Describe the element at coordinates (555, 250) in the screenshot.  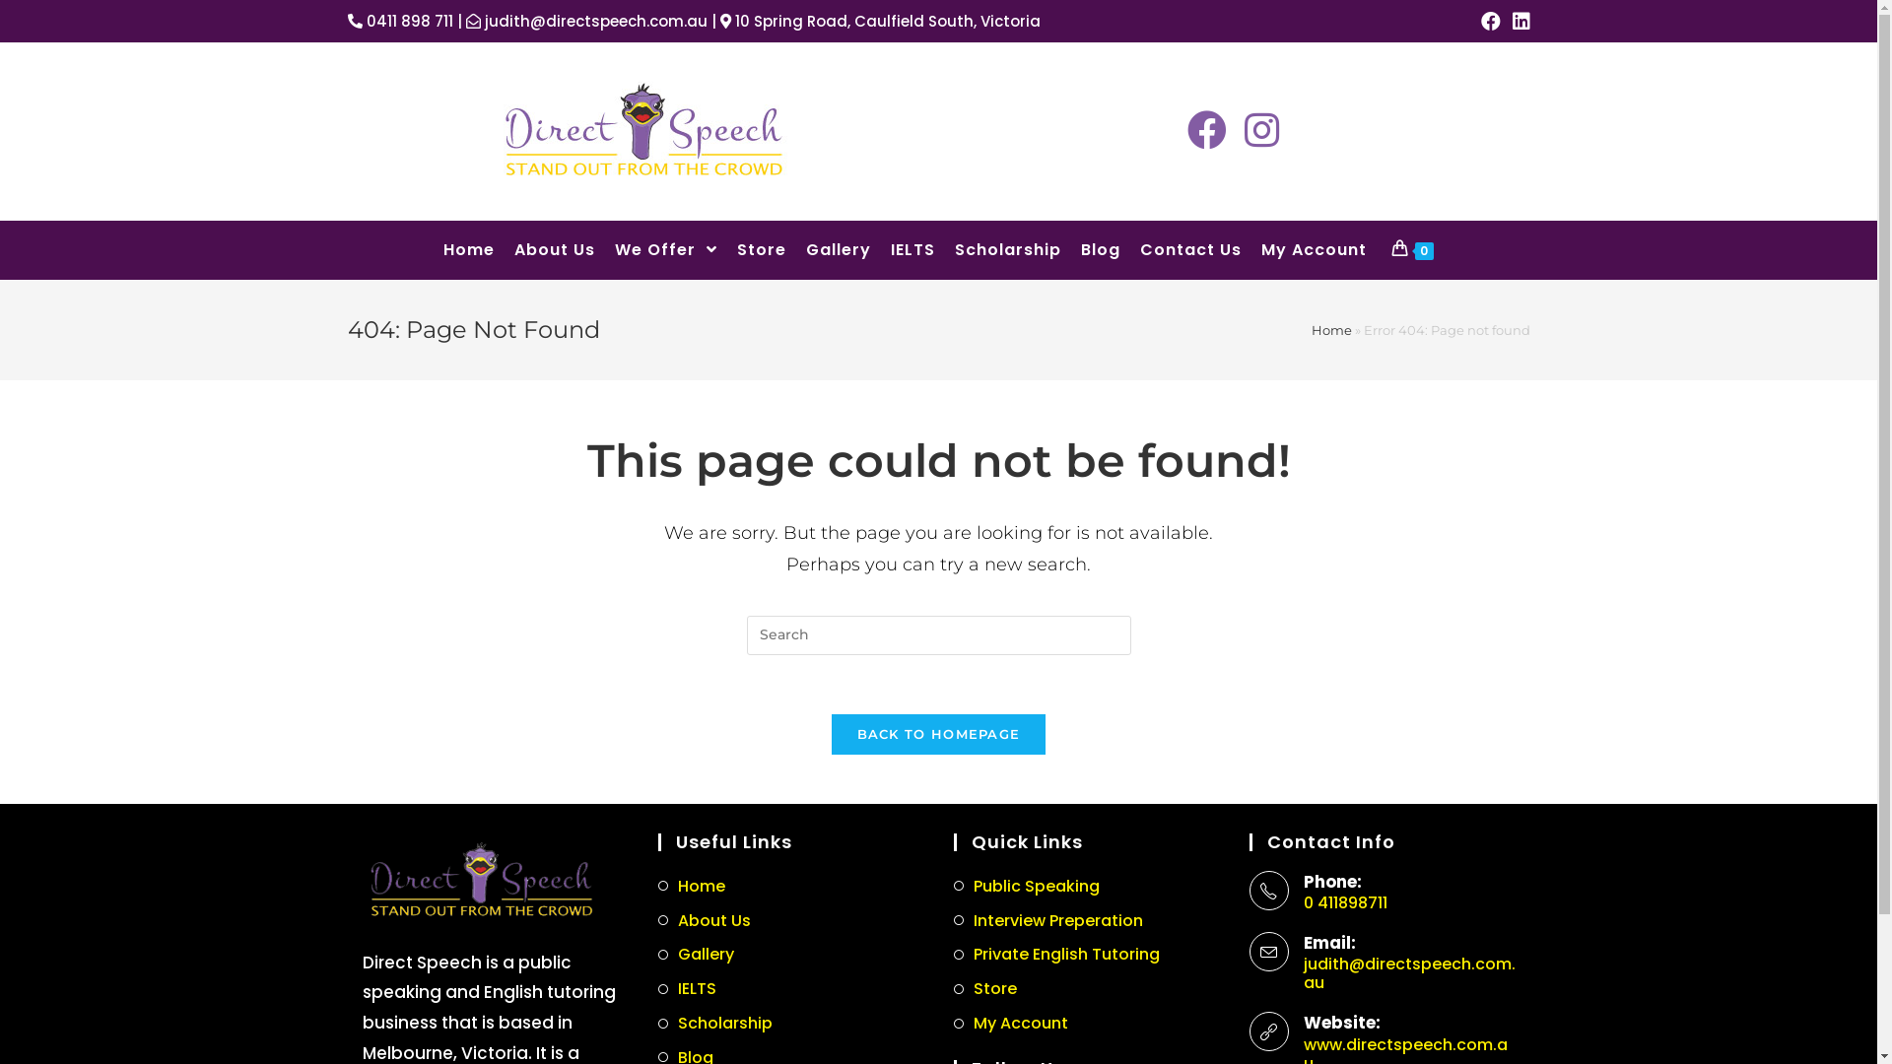
I see `About Us` at that location.